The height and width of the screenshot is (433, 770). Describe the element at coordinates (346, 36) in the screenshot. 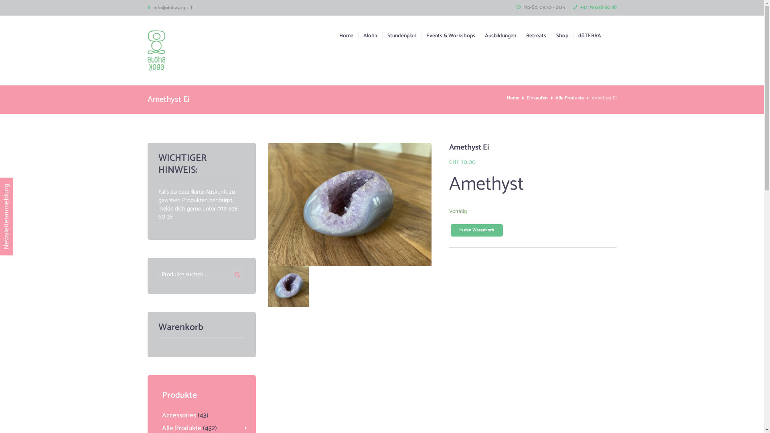

I see `Home` at that location.